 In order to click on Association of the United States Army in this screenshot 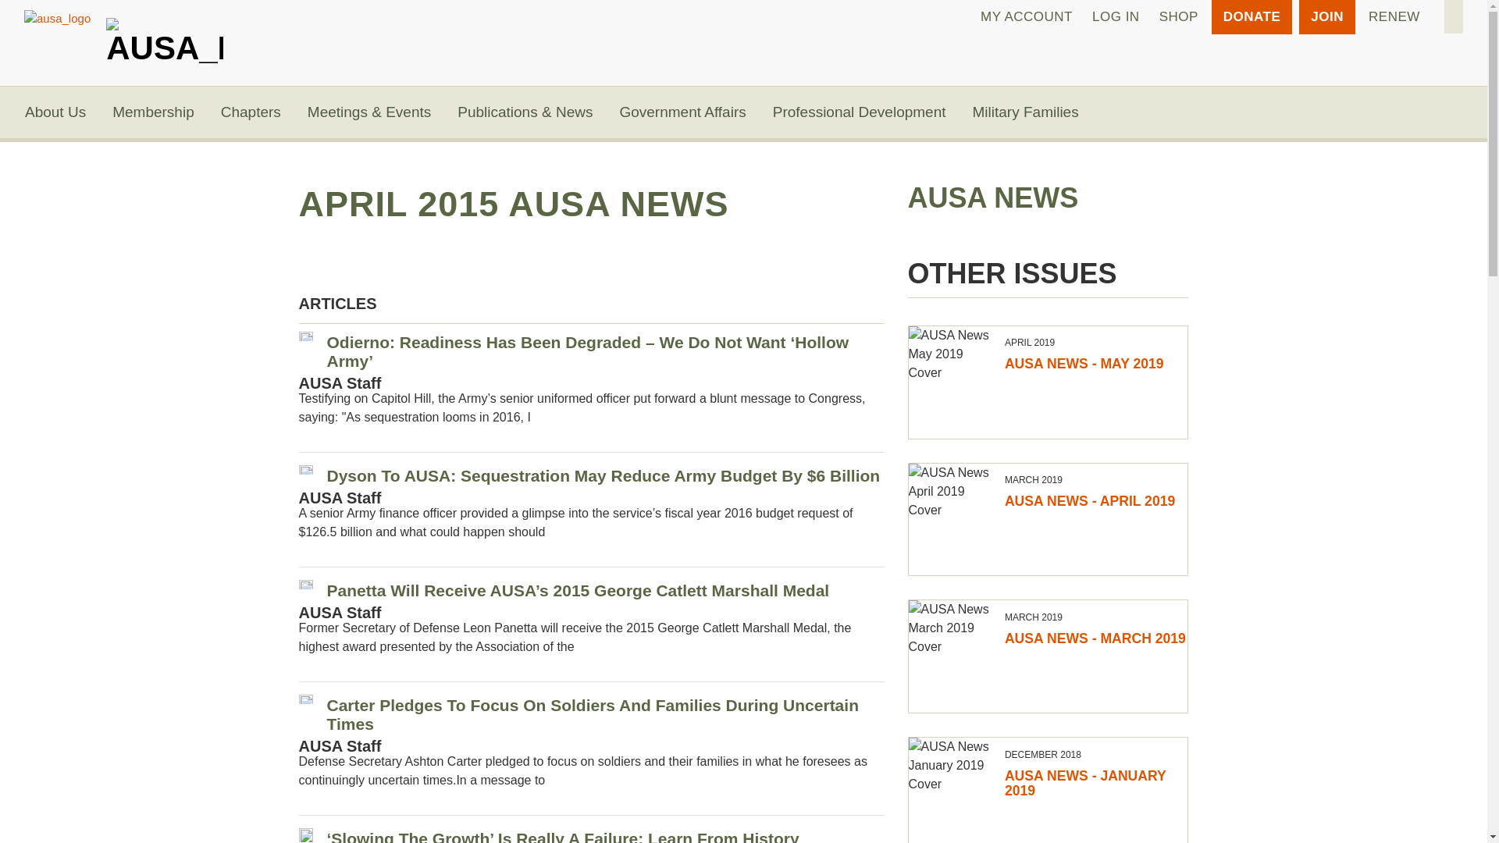, I will do `click(165, 36)`.